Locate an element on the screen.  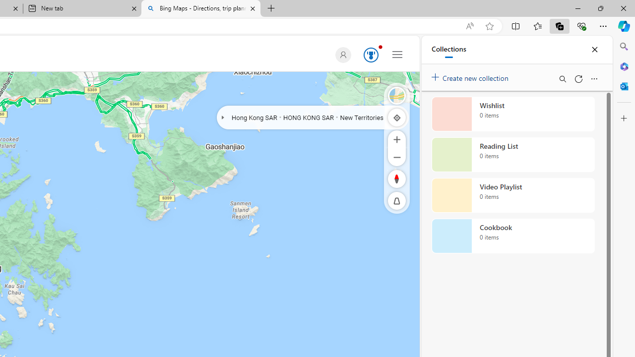
Video Playlist collection, 0 items is located at coordinates (513, 195).